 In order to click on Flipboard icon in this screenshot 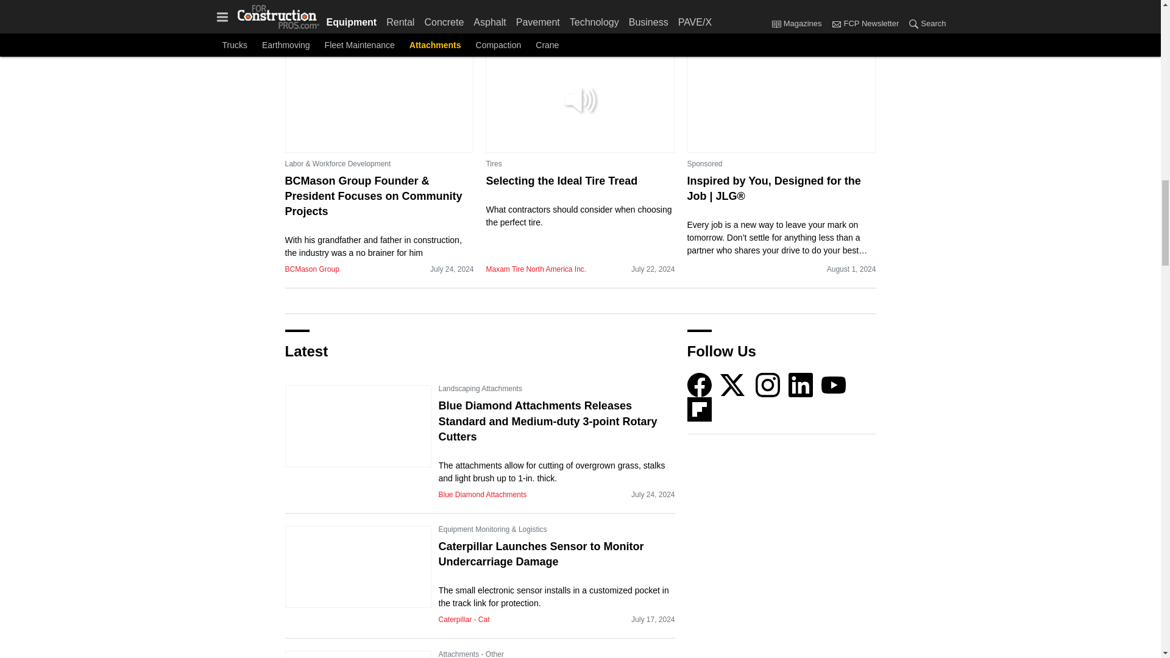, I will do `click(700, 409)`.